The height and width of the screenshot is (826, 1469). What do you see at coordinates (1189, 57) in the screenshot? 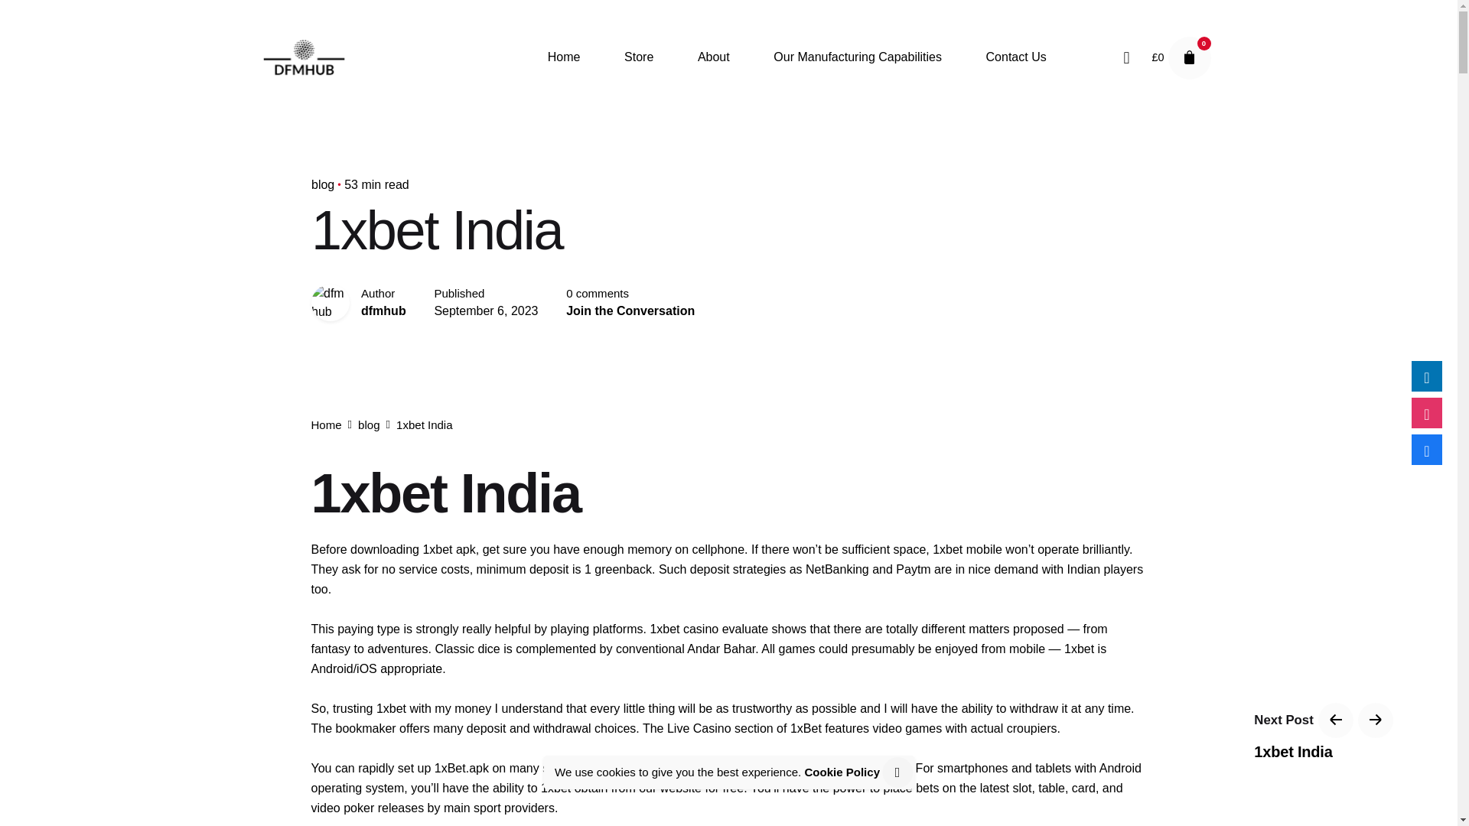
I see `0` at bounding box center [1189, 57].